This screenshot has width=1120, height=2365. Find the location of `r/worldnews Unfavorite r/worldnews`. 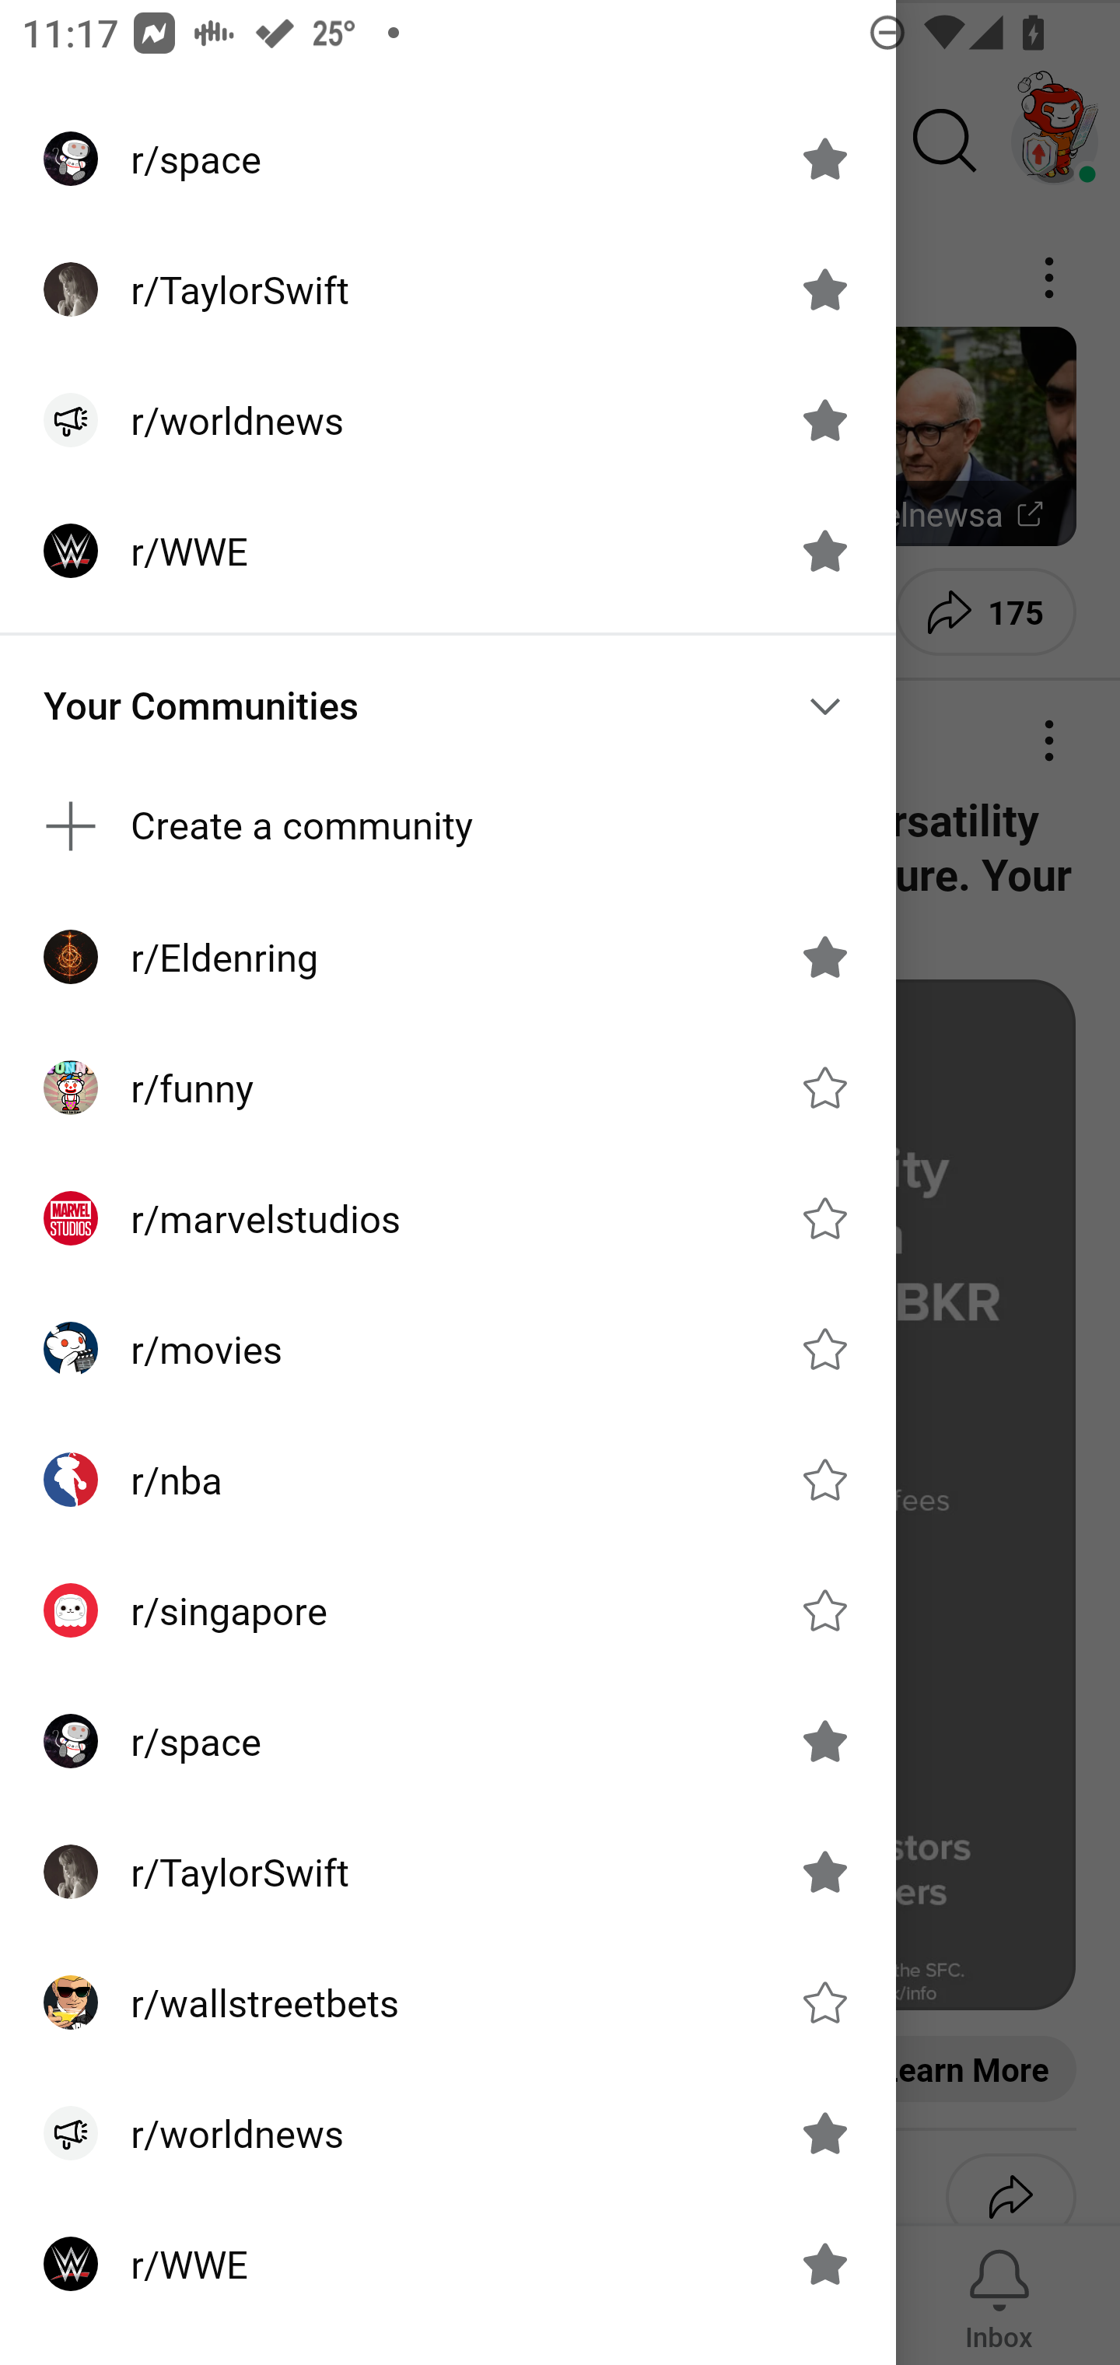

r/worldnews Unfavorite r/worldnews is located at coordinates (448, 420).